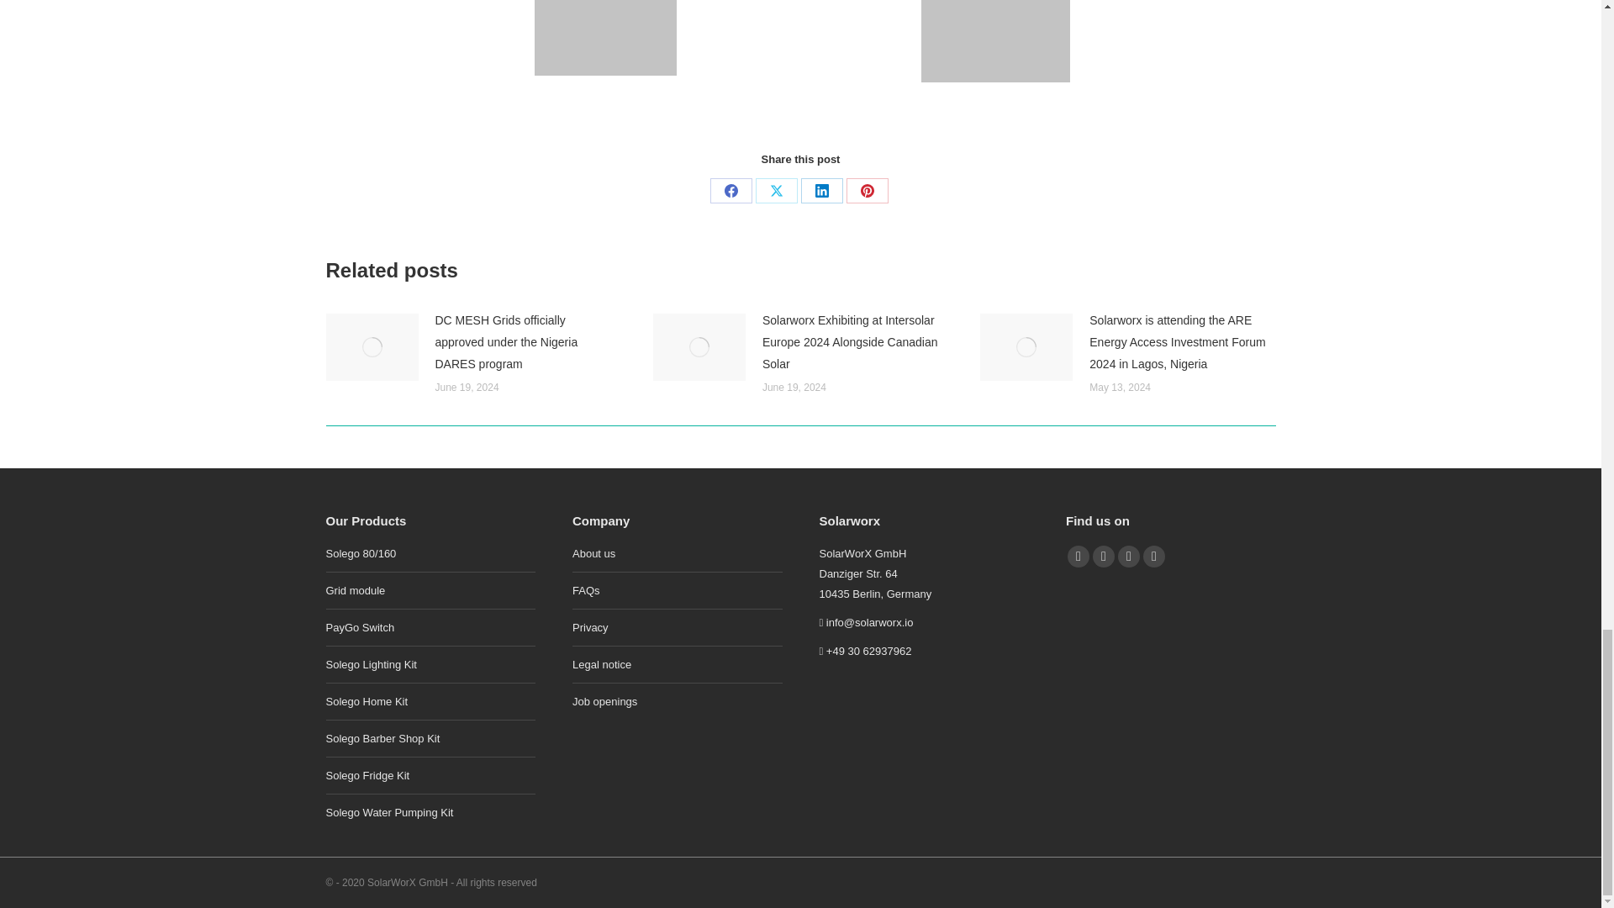 The width and height of the screenshot is (1614, 908). What do you see at coordinates (995, 41) in the screenshot?
I see `NDF-logo-177` at bounding box center [995, 41].